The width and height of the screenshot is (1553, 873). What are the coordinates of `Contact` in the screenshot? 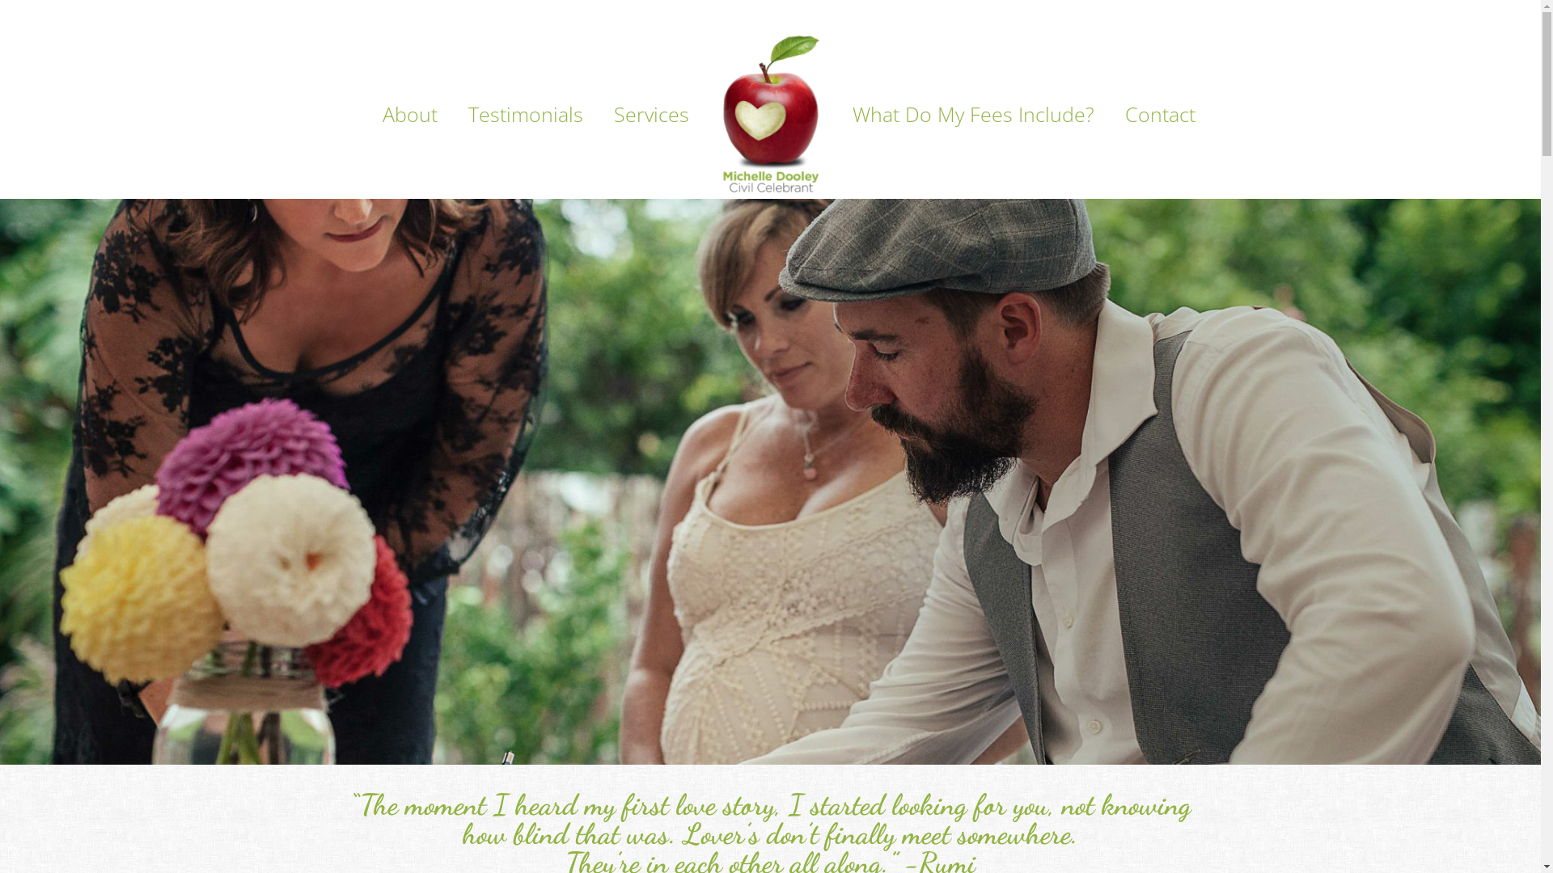 It's located at (1160, 114).